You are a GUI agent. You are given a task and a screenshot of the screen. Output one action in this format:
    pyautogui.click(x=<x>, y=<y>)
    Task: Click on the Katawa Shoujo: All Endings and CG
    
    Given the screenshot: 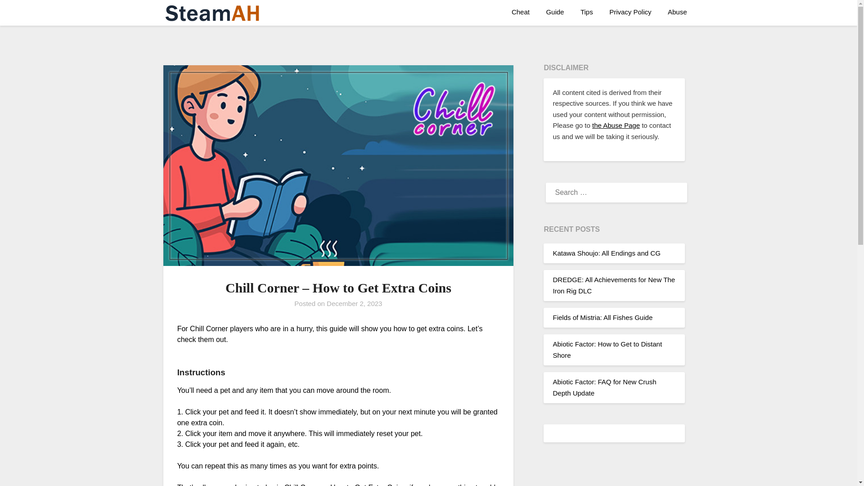 What is the action you would take?
    pyautogui.click(x=606, y=253)
    